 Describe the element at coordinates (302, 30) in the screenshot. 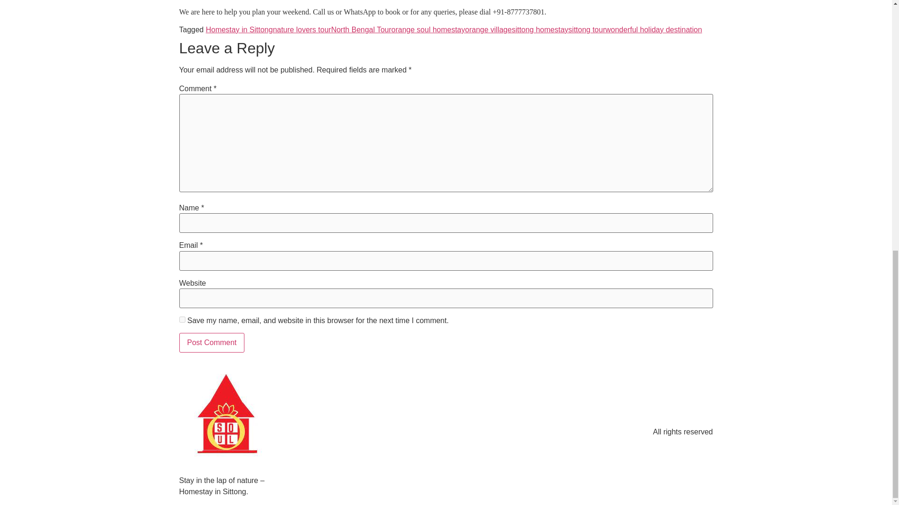

I see `nature lovers tour` at that location.